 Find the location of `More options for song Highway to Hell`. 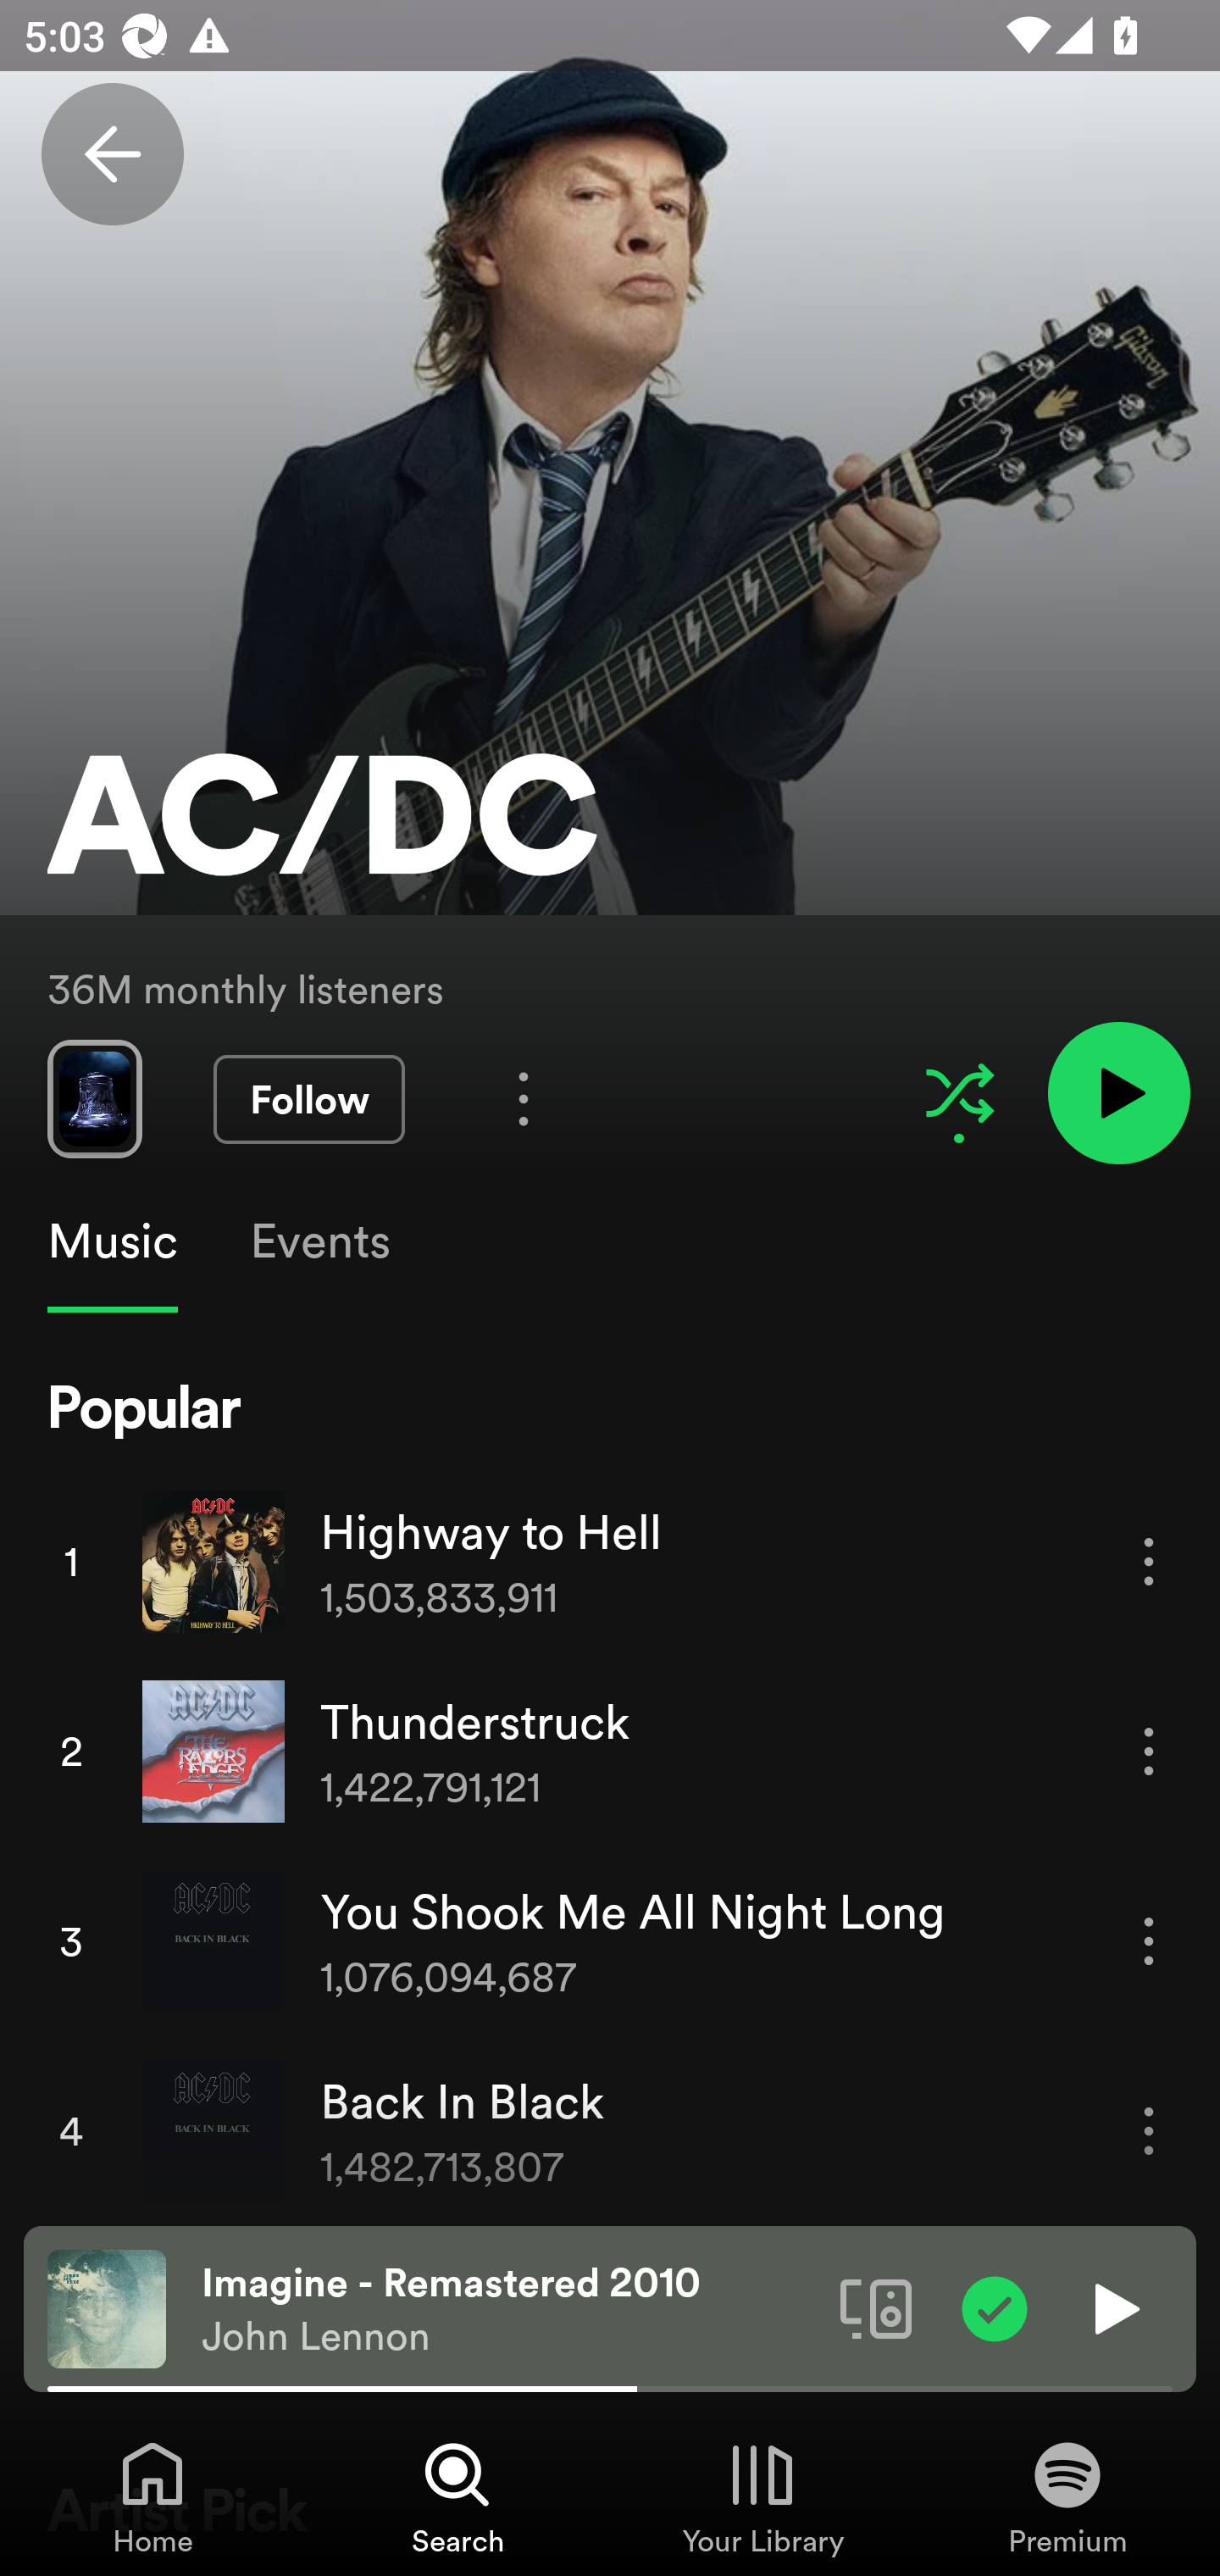

More options for song Highway to Hell is located at coordinates (1149, 1563).